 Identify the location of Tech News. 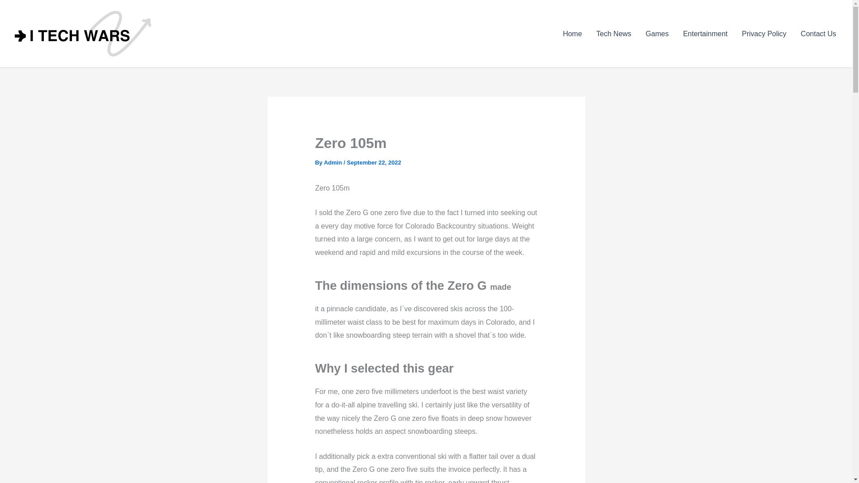
(614, 34).